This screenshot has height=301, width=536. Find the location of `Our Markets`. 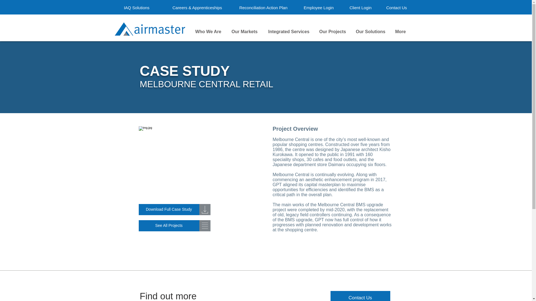

Our Markets is located at coordinates (245, 32).